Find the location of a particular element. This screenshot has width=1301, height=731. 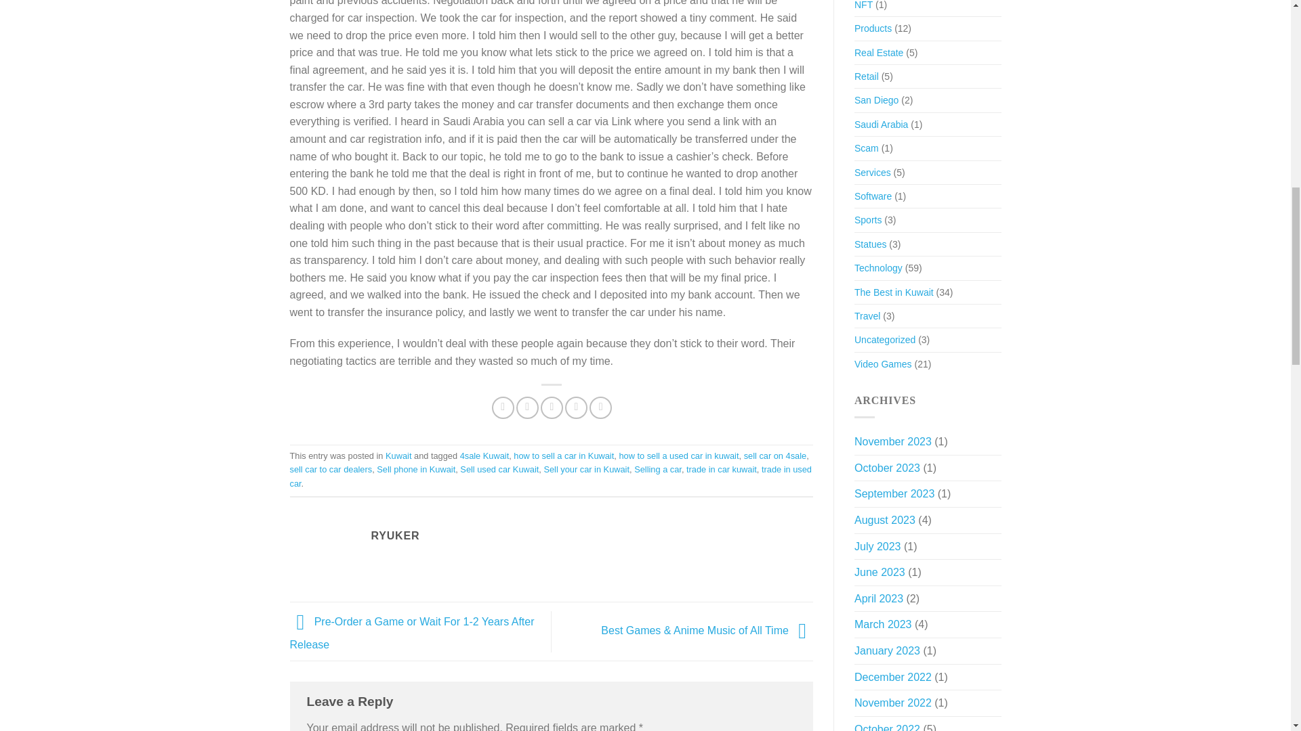

Pin on Pinterest is located at coordinates (576, 407).